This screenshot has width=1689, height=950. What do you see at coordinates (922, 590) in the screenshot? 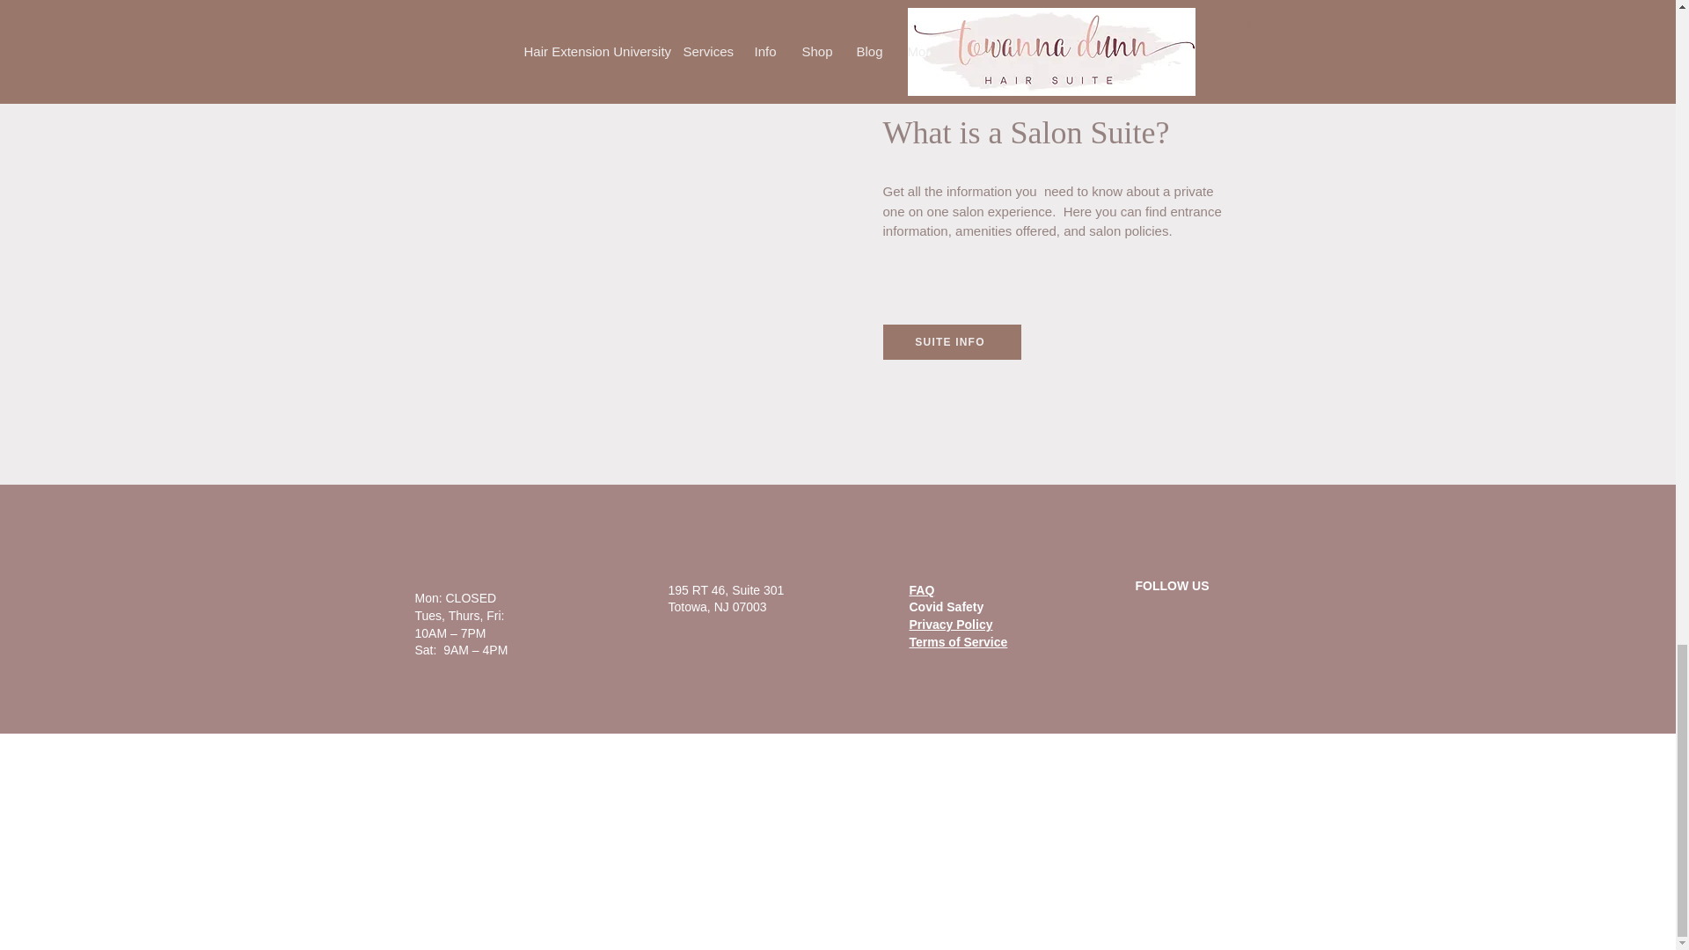
I see `FAQ` at bounding box center [922, 590].